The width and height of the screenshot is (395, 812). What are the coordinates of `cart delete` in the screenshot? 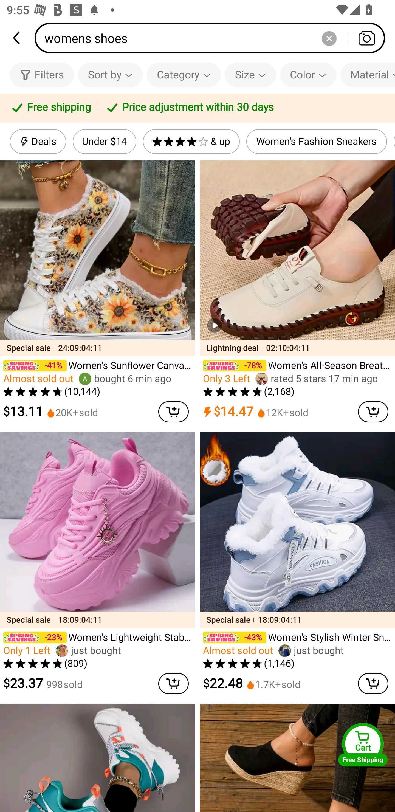 It's located at (373, 684).